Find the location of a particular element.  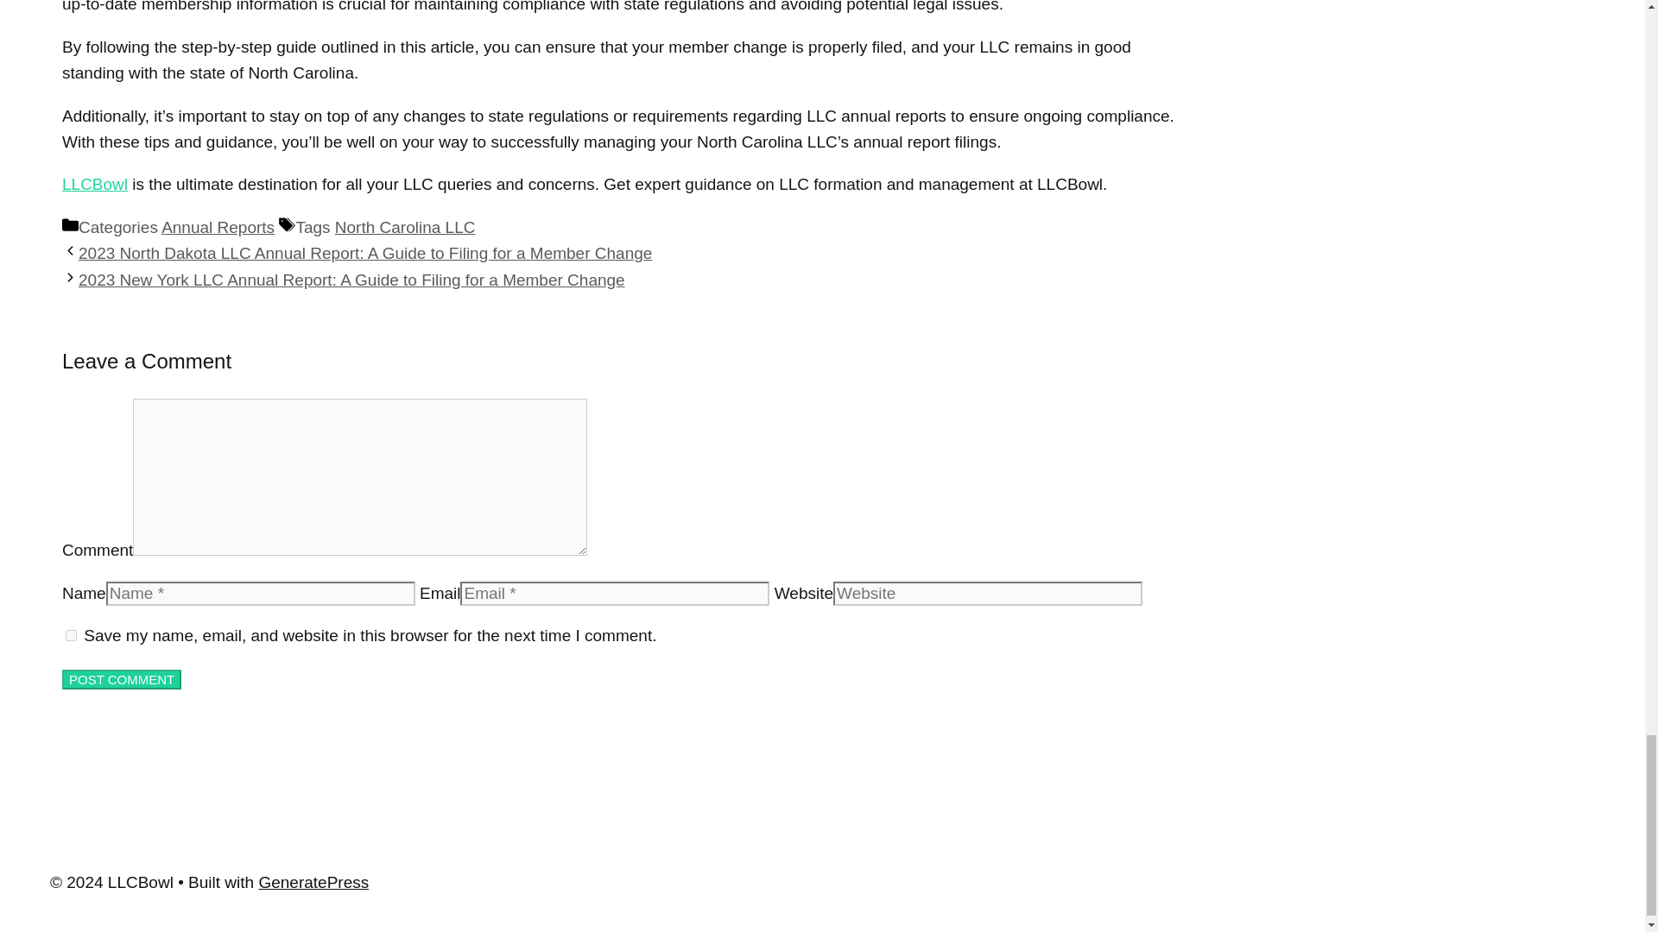

North Carolina LLC is located at coordinates (405, 227).